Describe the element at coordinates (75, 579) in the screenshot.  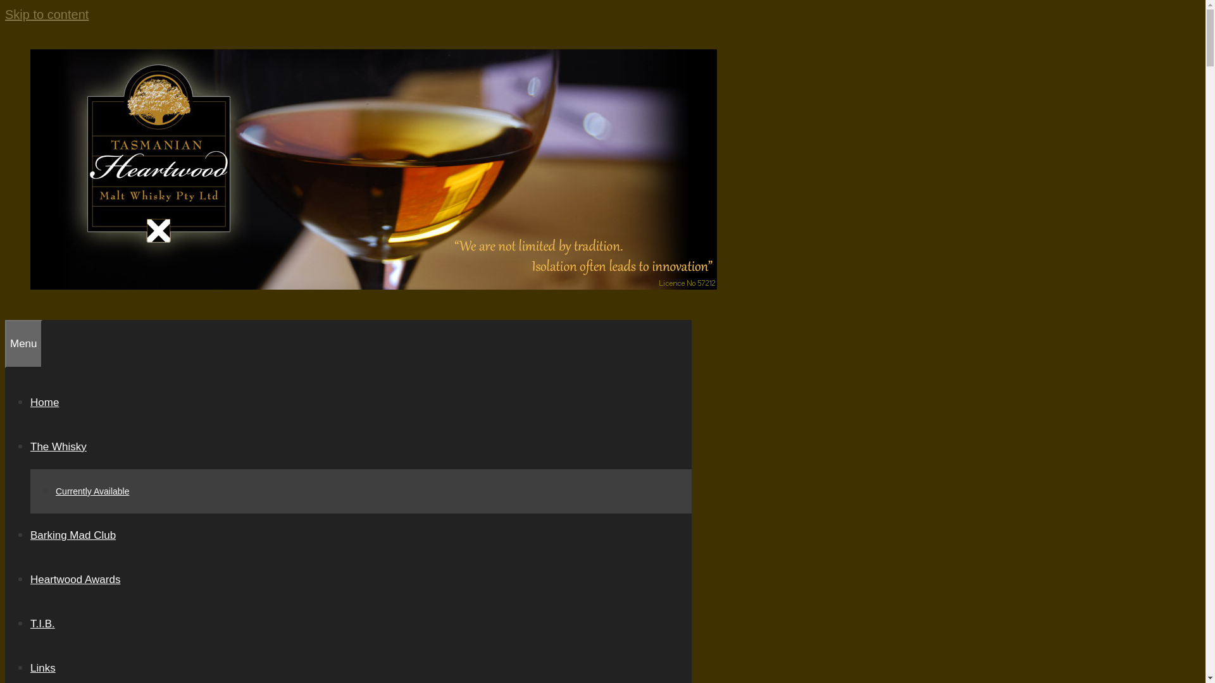
I see `Heartwood Awards` at that location.